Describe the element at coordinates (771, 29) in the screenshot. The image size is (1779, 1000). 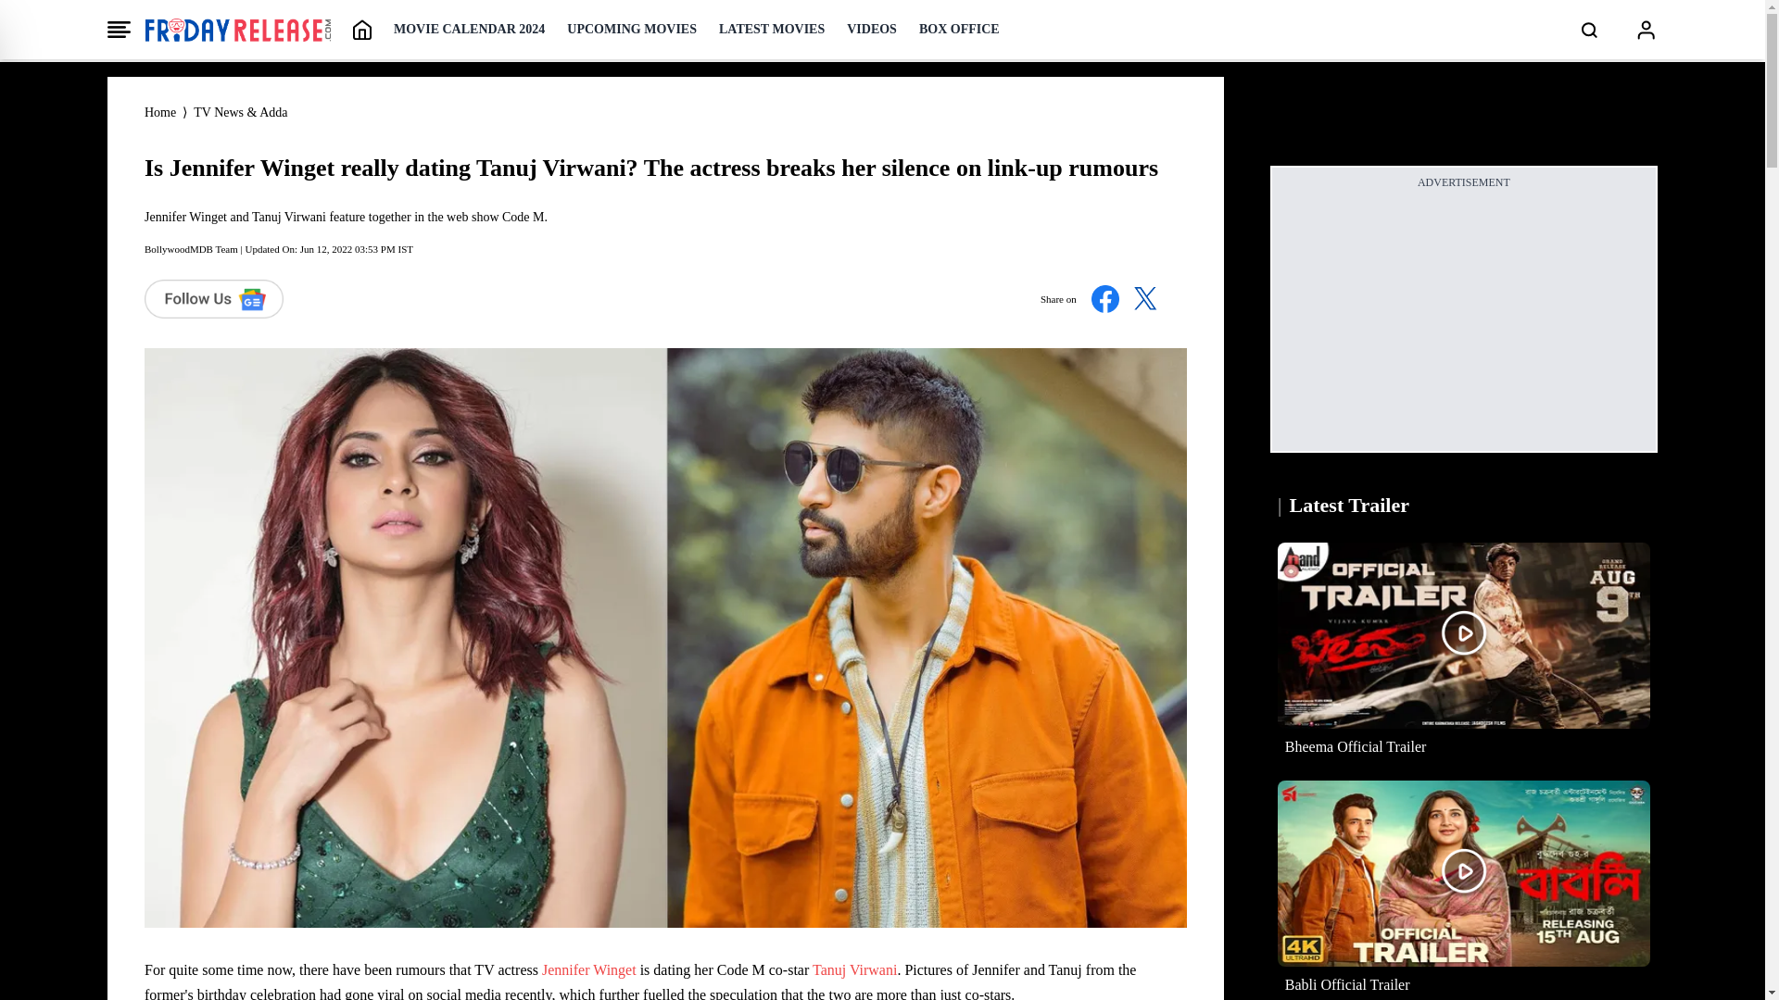
I see `LATEST MOVIES` at that location.